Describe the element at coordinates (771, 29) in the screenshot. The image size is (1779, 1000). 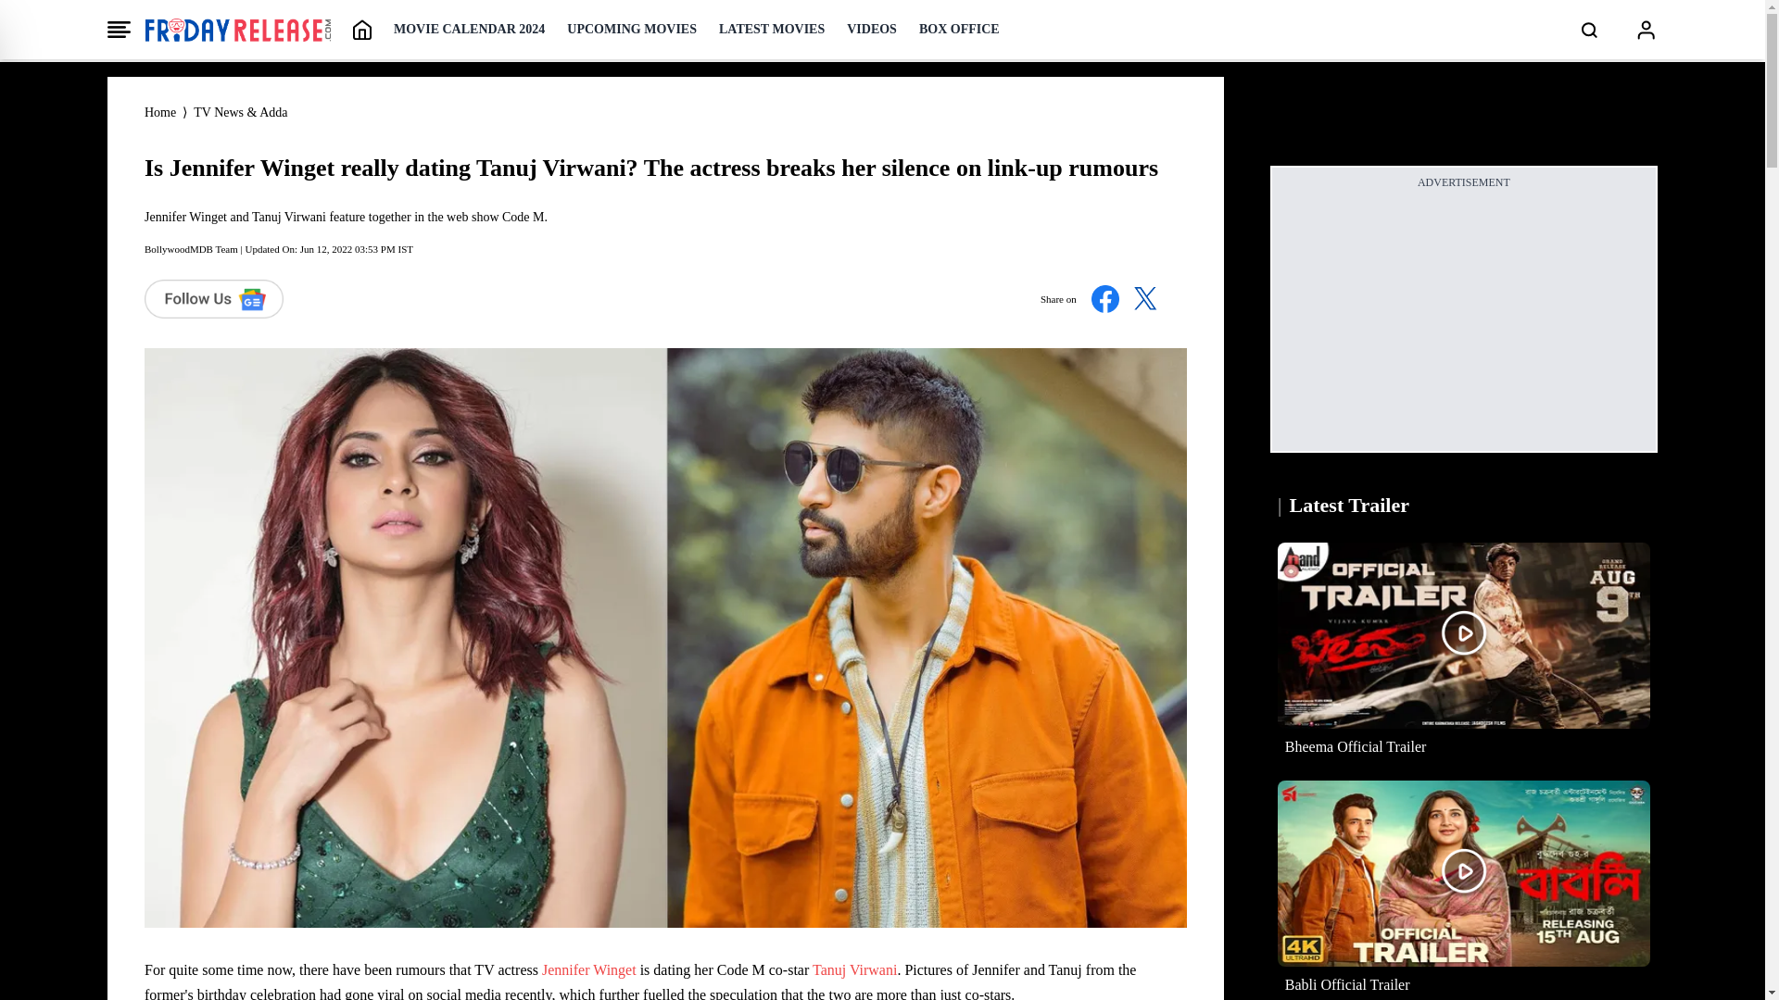
I see `LATEST MOVIES` at that location.